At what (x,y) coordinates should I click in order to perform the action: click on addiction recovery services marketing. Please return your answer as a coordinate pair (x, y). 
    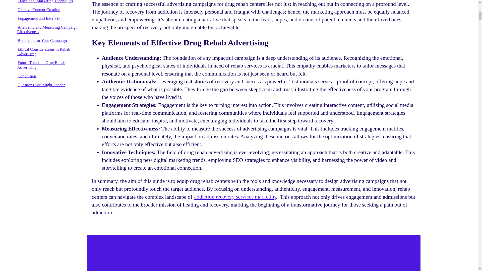
    Looking at the image, I should click on (235, 197).